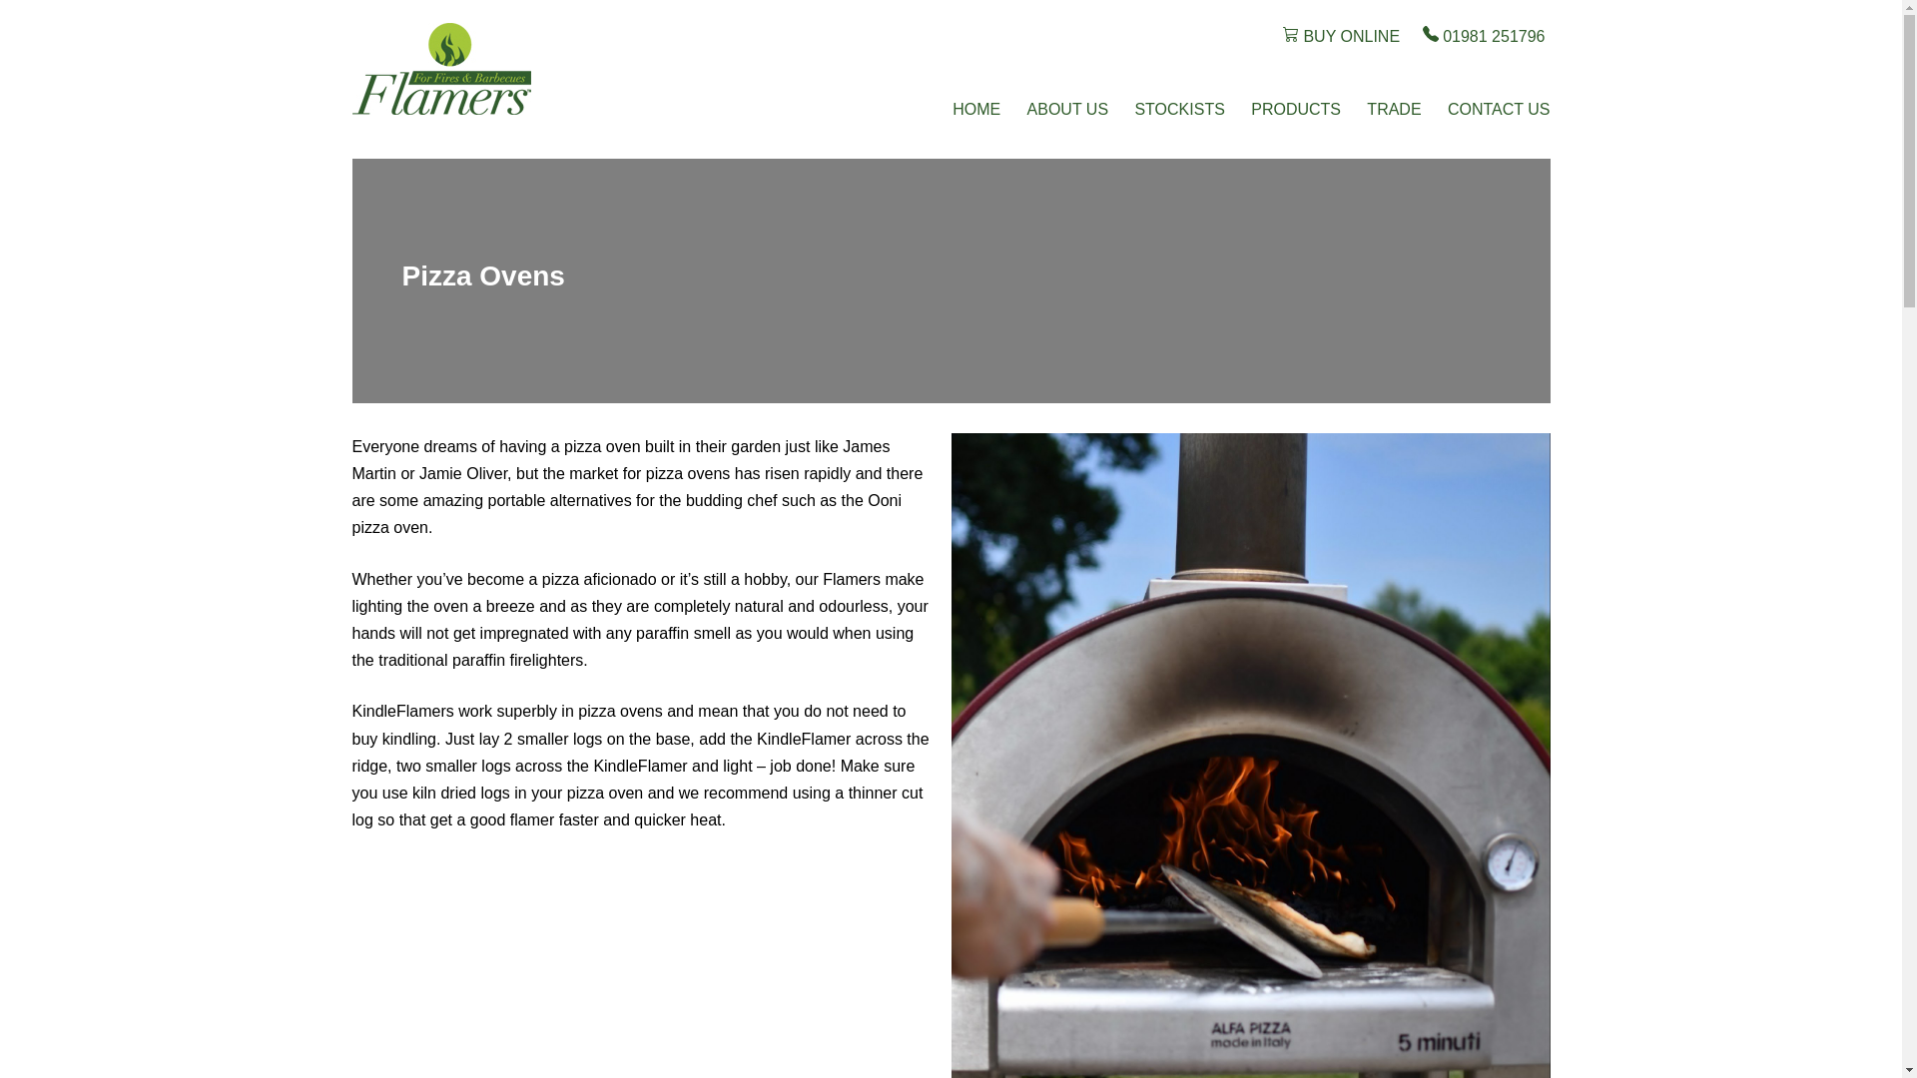  I want to click on CONTACT US, so click(1499, 110).